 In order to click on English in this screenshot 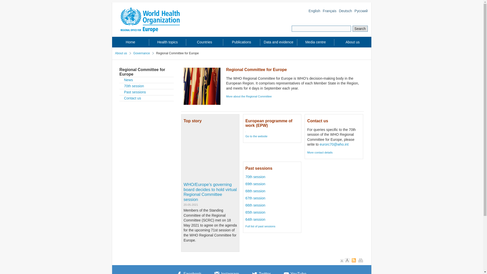, I will do `click(315, 11)`.